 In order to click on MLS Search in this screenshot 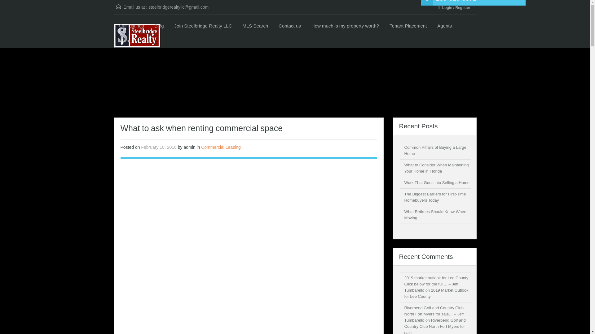, I will do `click(255, 26)`.